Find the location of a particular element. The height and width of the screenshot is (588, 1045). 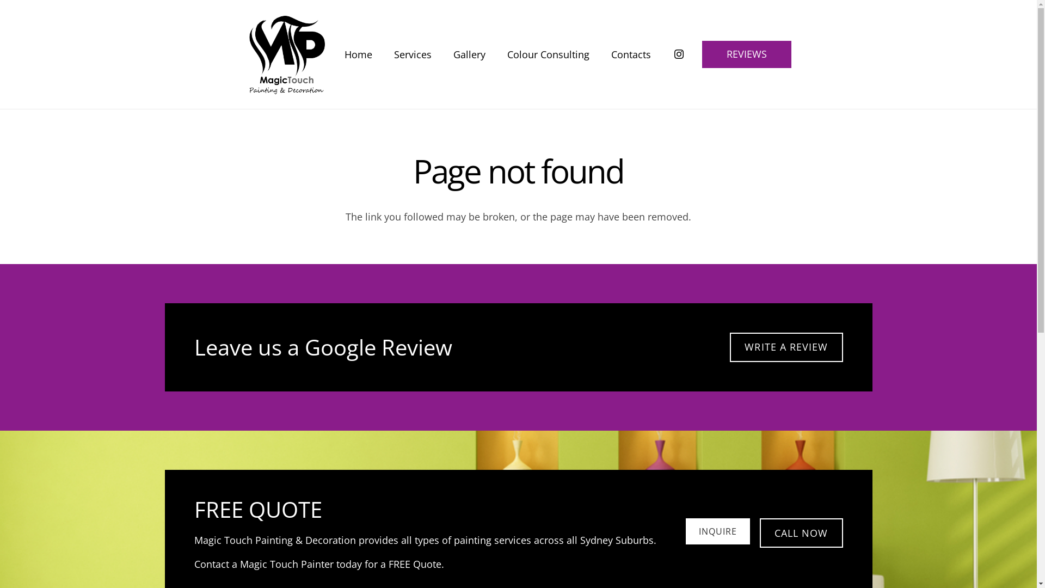

Gallery is located at coordinates (469, 54).